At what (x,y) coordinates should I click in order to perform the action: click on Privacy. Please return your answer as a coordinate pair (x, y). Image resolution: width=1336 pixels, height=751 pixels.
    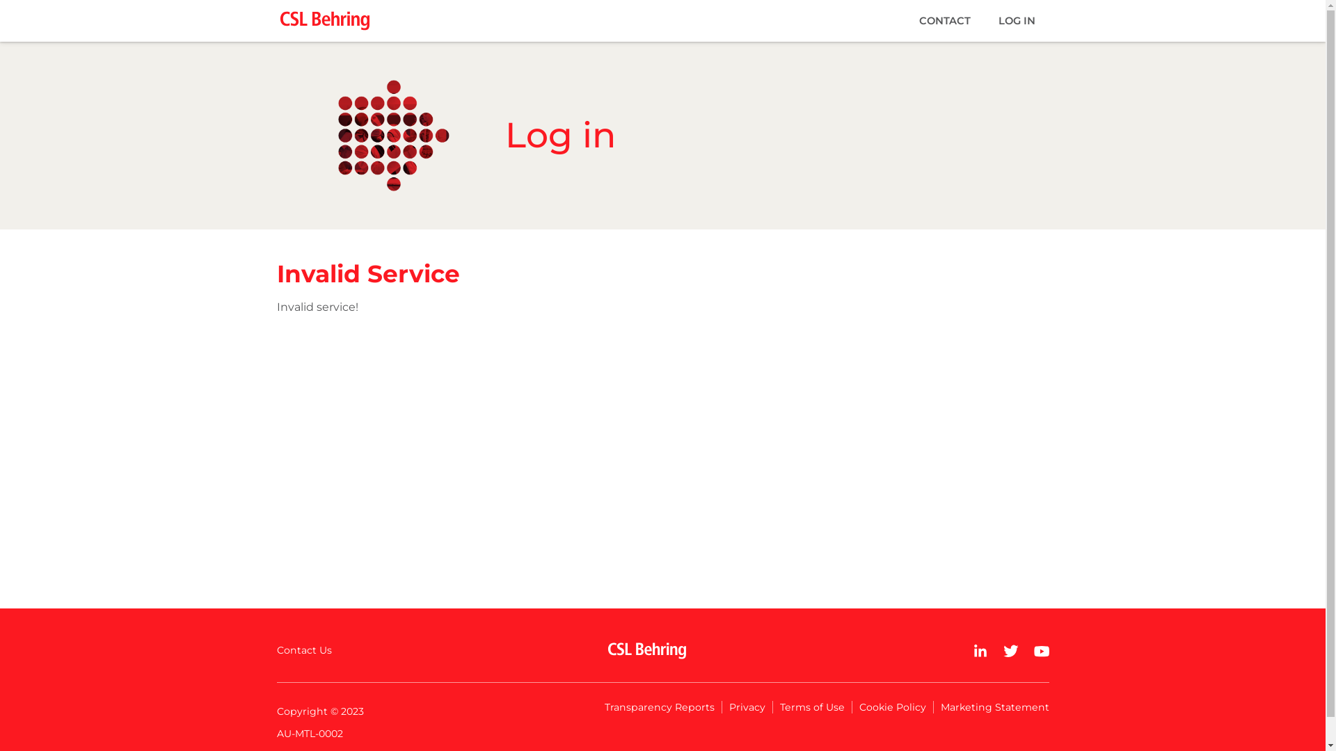
    Looking at the image, I should click on (747, 707).